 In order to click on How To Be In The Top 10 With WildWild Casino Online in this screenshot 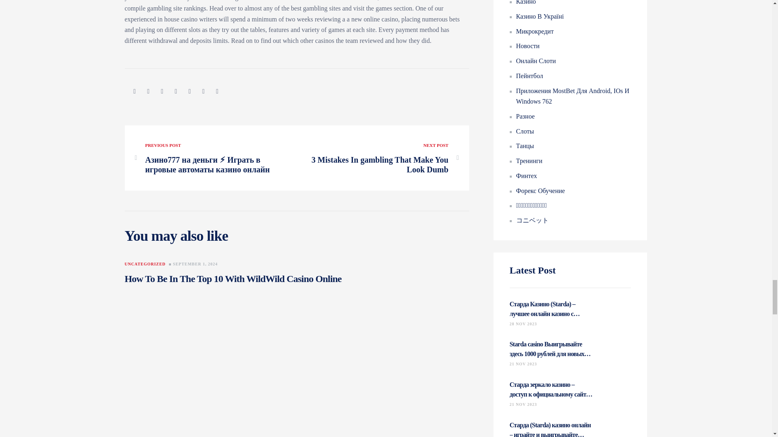, I will do `click(383, 158)`.